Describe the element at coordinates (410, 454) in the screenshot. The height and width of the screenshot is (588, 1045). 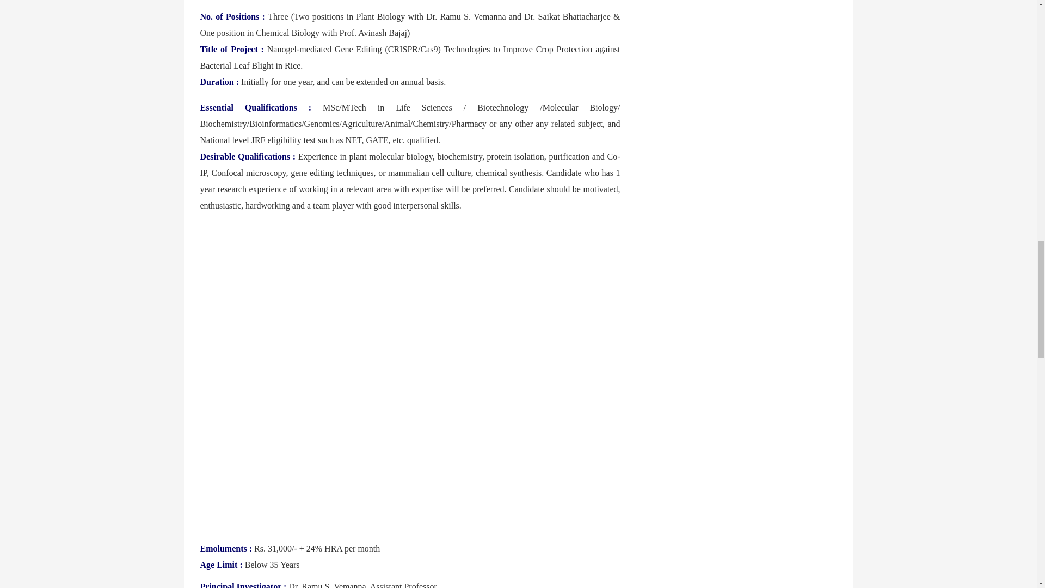
I see `Advertisement` at that location.